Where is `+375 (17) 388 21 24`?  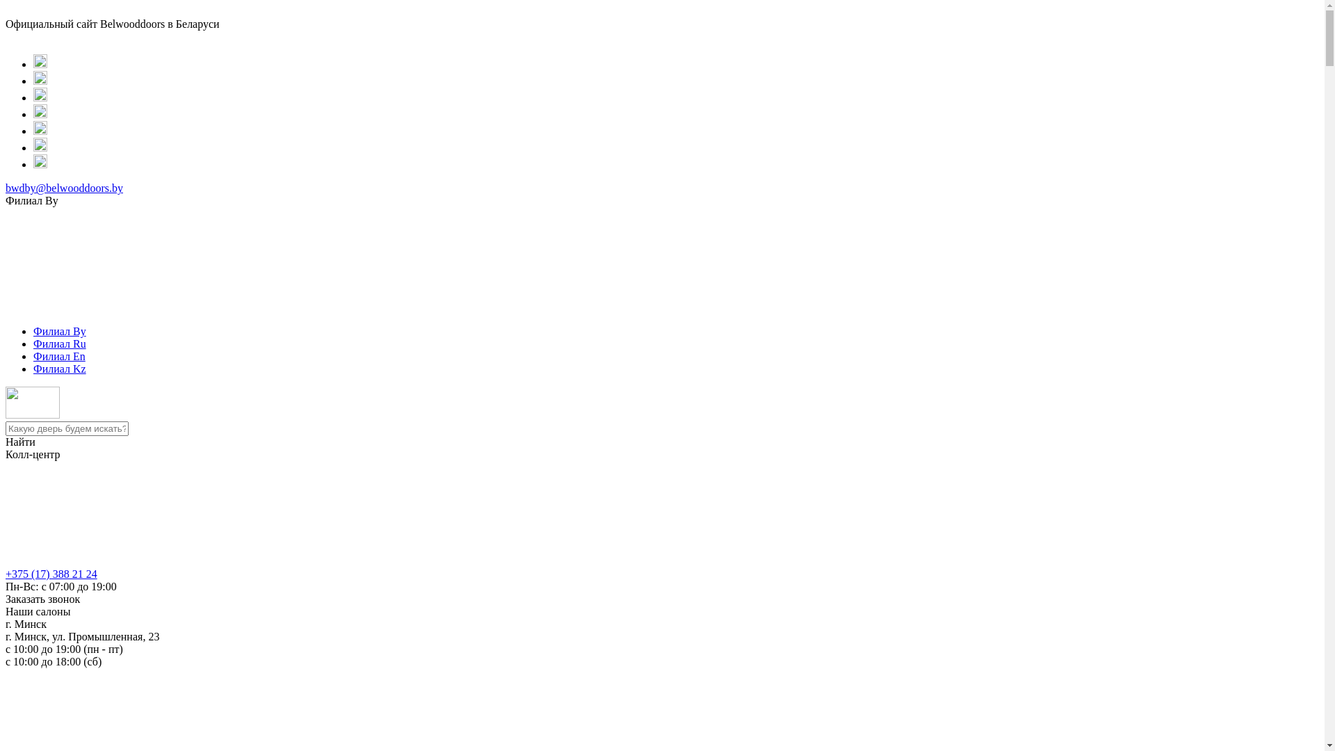
+375 (17) 388 21 24 is located at coordinates (51, 574).